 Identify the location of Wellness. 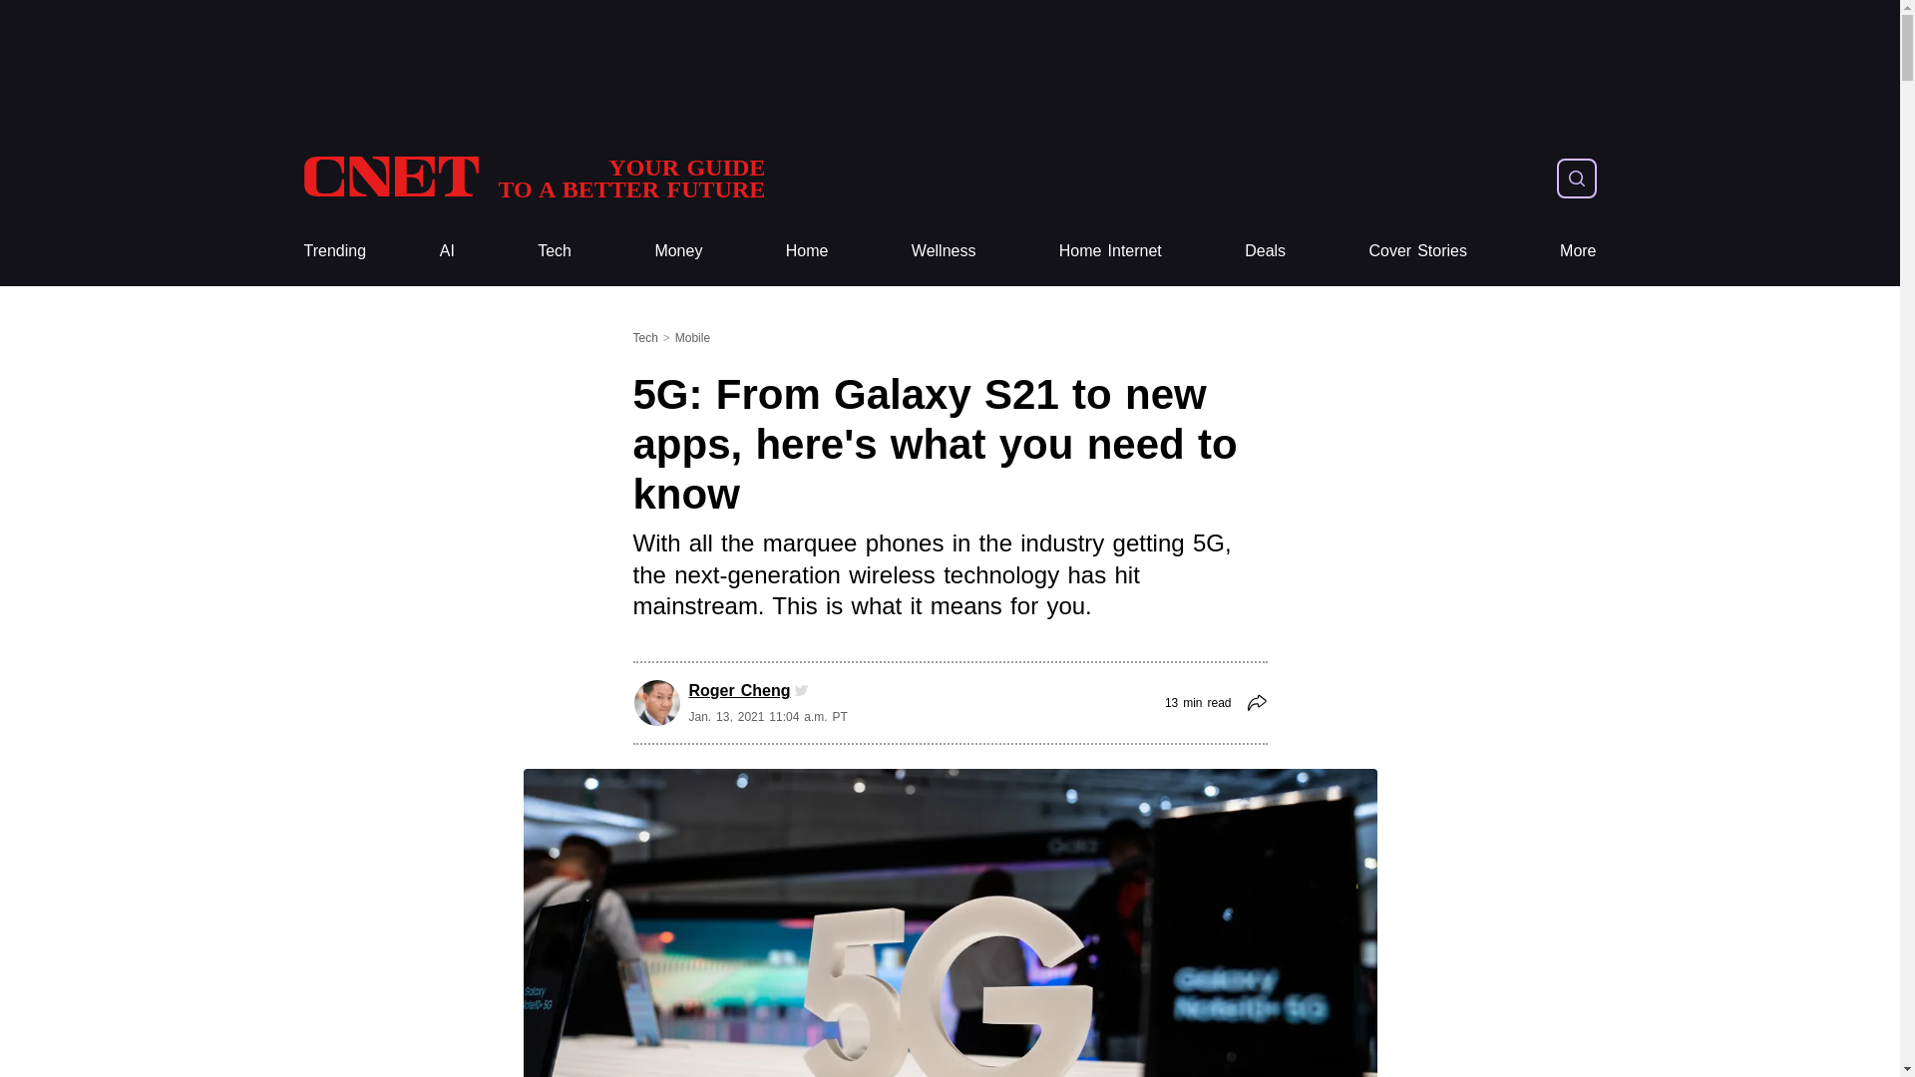
(333, 251).